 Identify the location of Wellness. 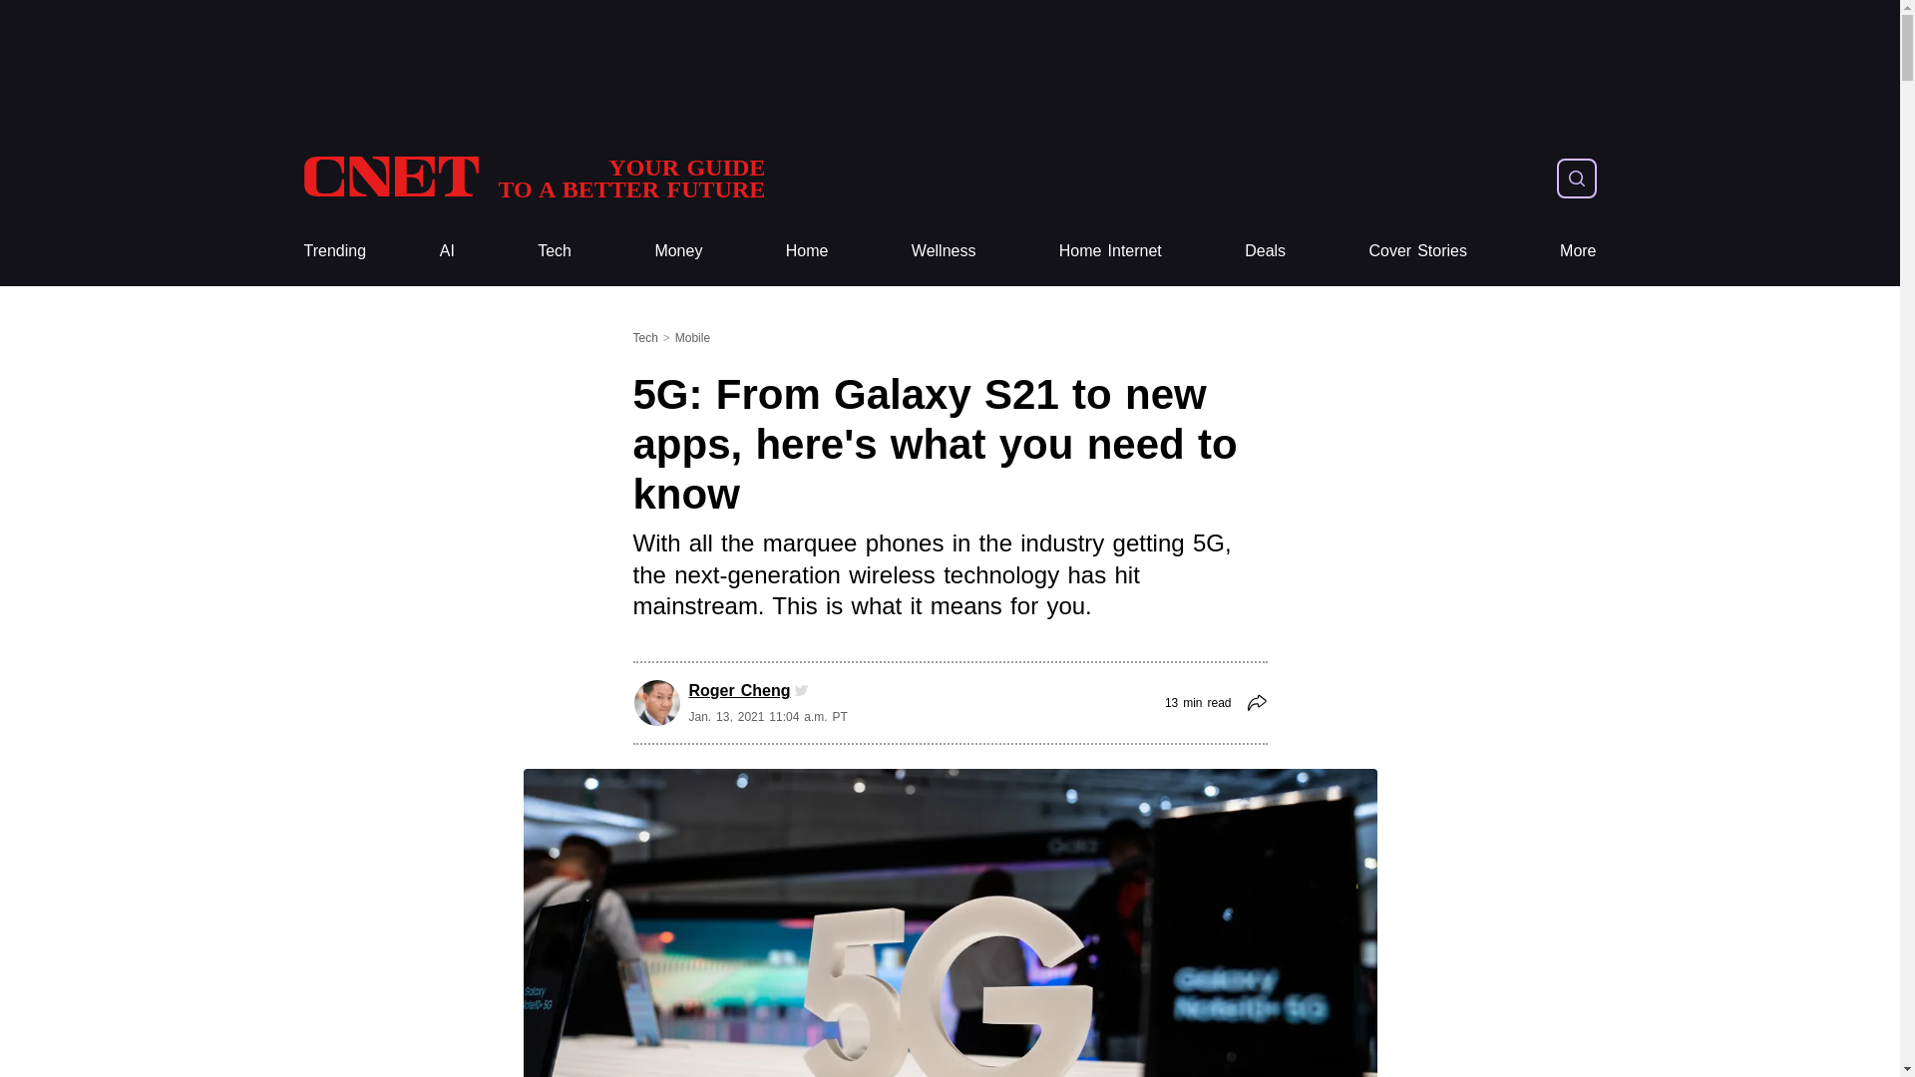
(333, 251).